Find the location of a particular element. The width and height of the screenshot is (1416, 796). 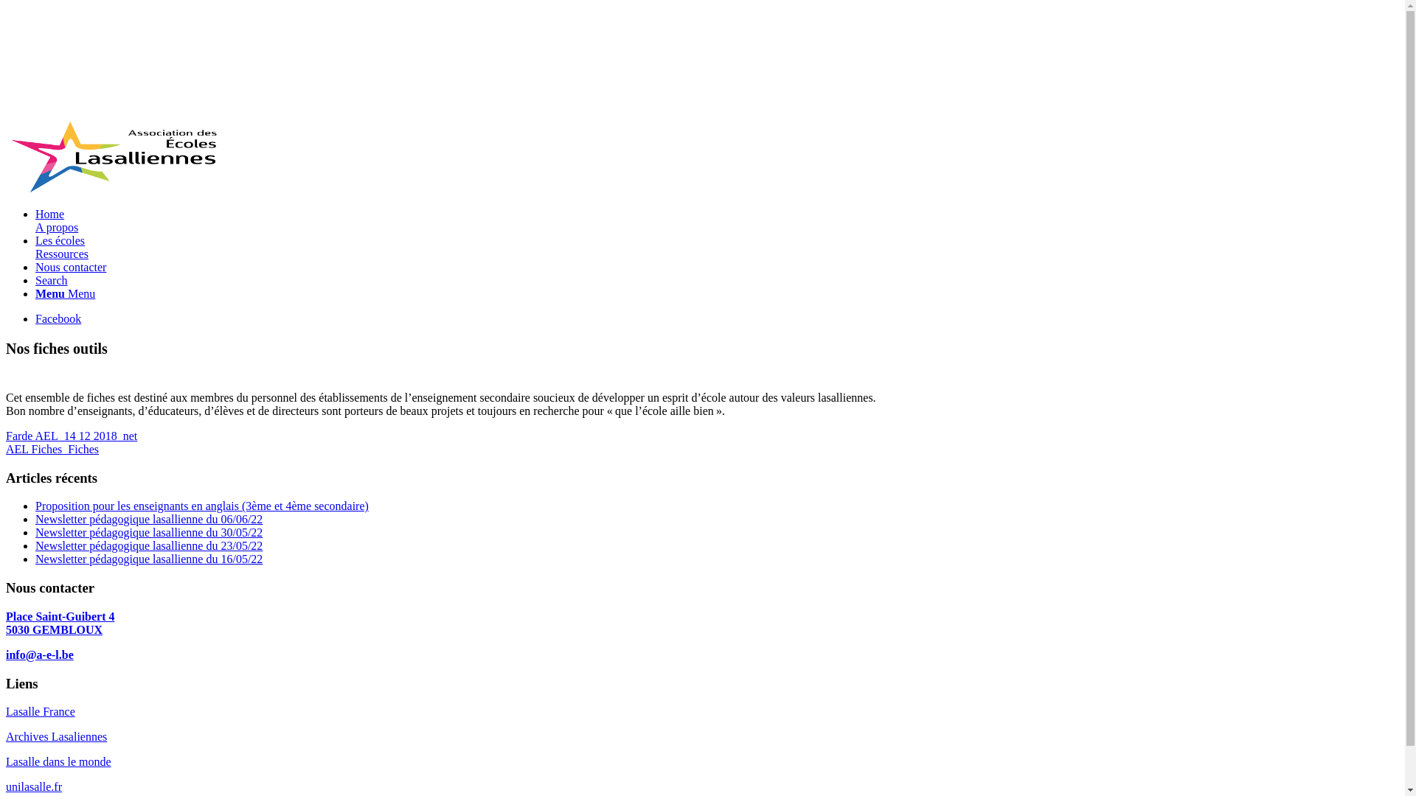

Archives Lasaliennes is located at coordinates (56, 737).